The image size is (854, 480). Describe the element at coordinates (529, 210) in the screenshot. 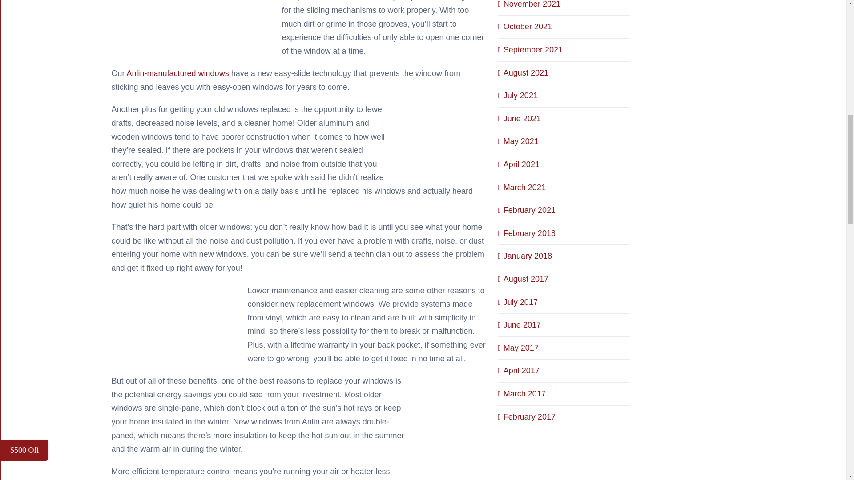

I see `February 2021` at that location.